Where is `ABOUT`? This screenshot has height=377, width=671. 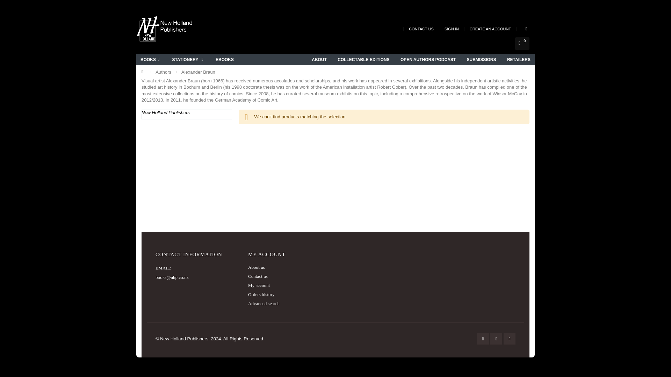 ABOUT is located at coordinates (319, 59).